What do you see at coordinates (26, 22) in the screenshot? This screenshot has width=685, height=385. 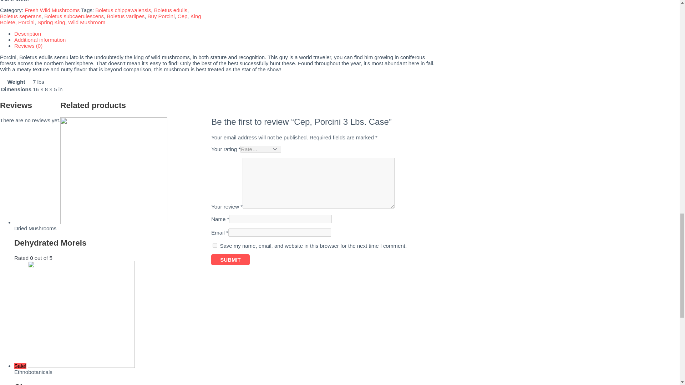 I see `Porcini` at bounding box center [26, 22].